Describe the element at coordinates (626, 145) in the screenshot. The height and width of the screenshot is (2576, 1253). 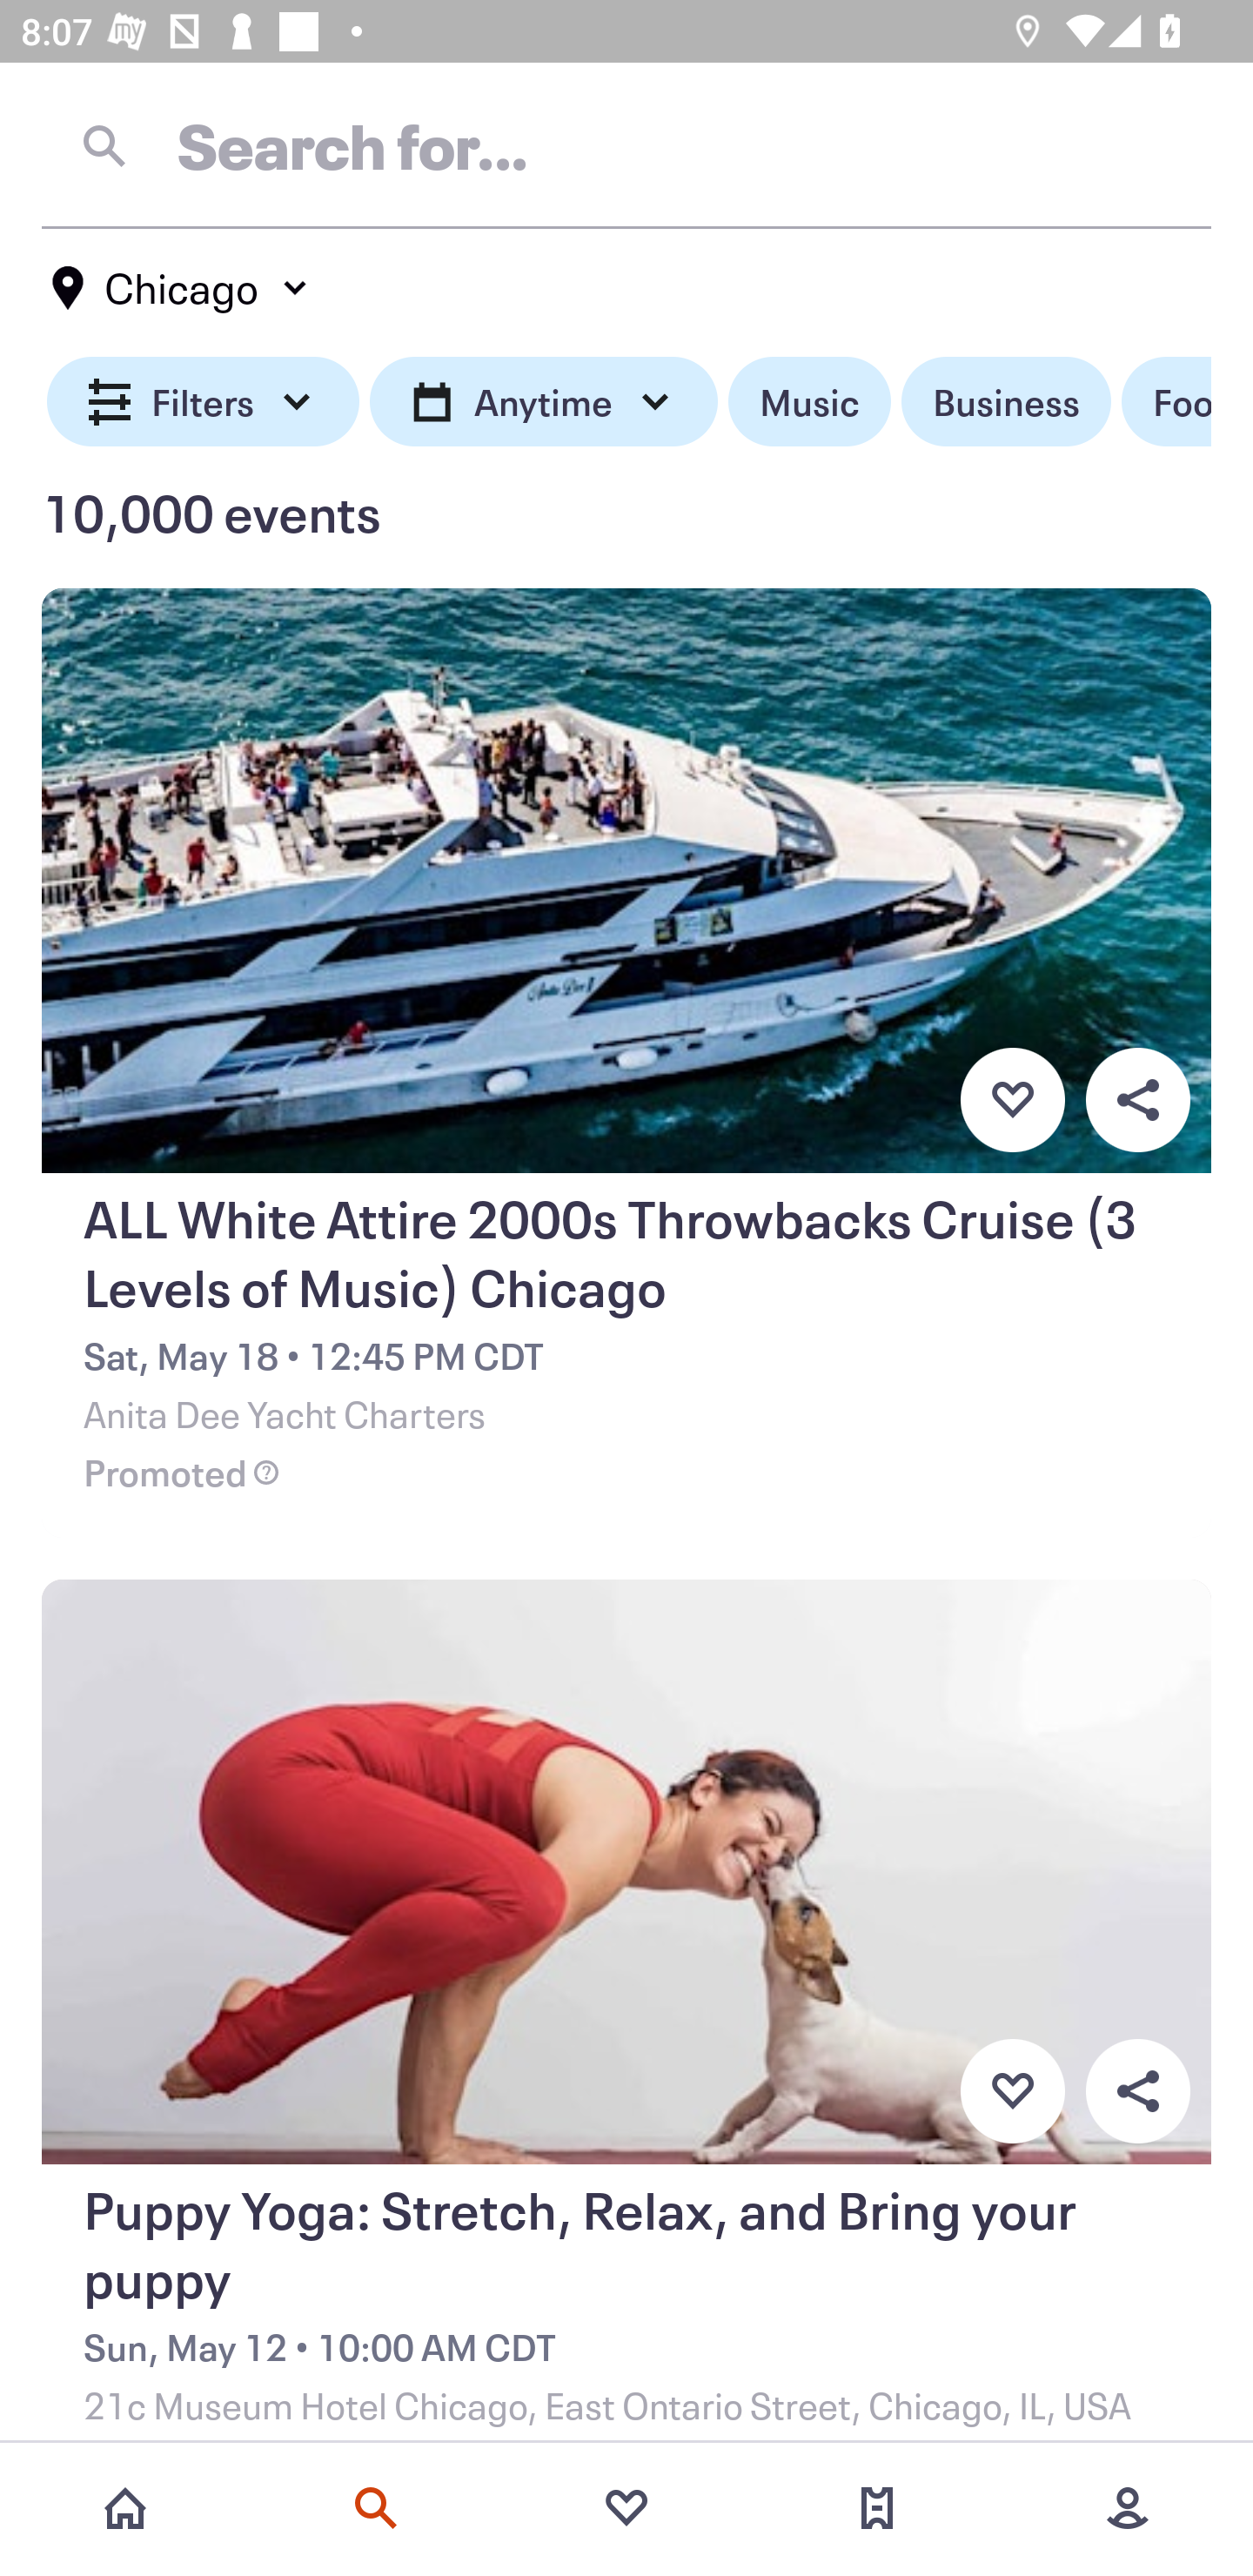
I see `Search for…` at that location.